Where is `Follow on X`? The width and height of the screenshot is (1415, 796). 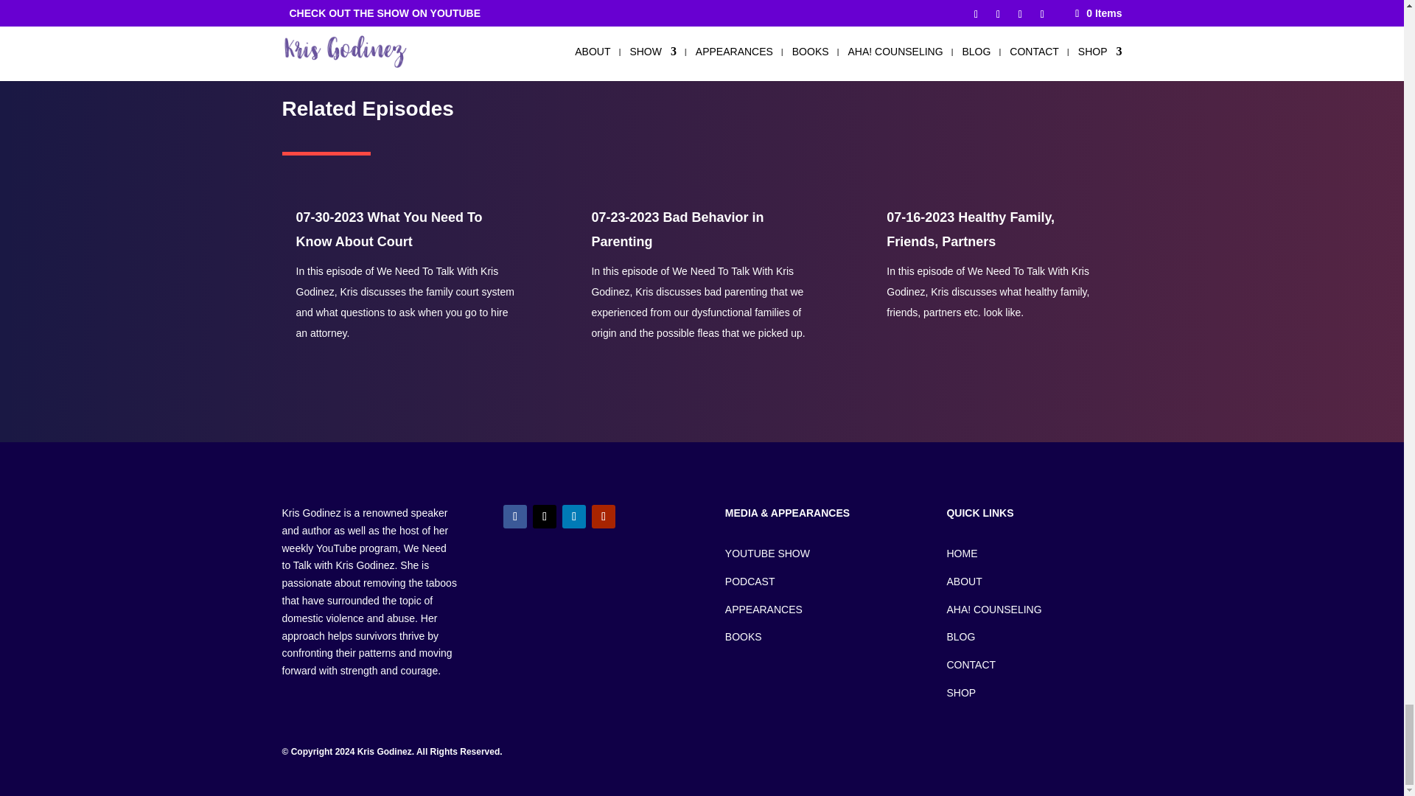 Follow on X is located at coordinates (544, 516).